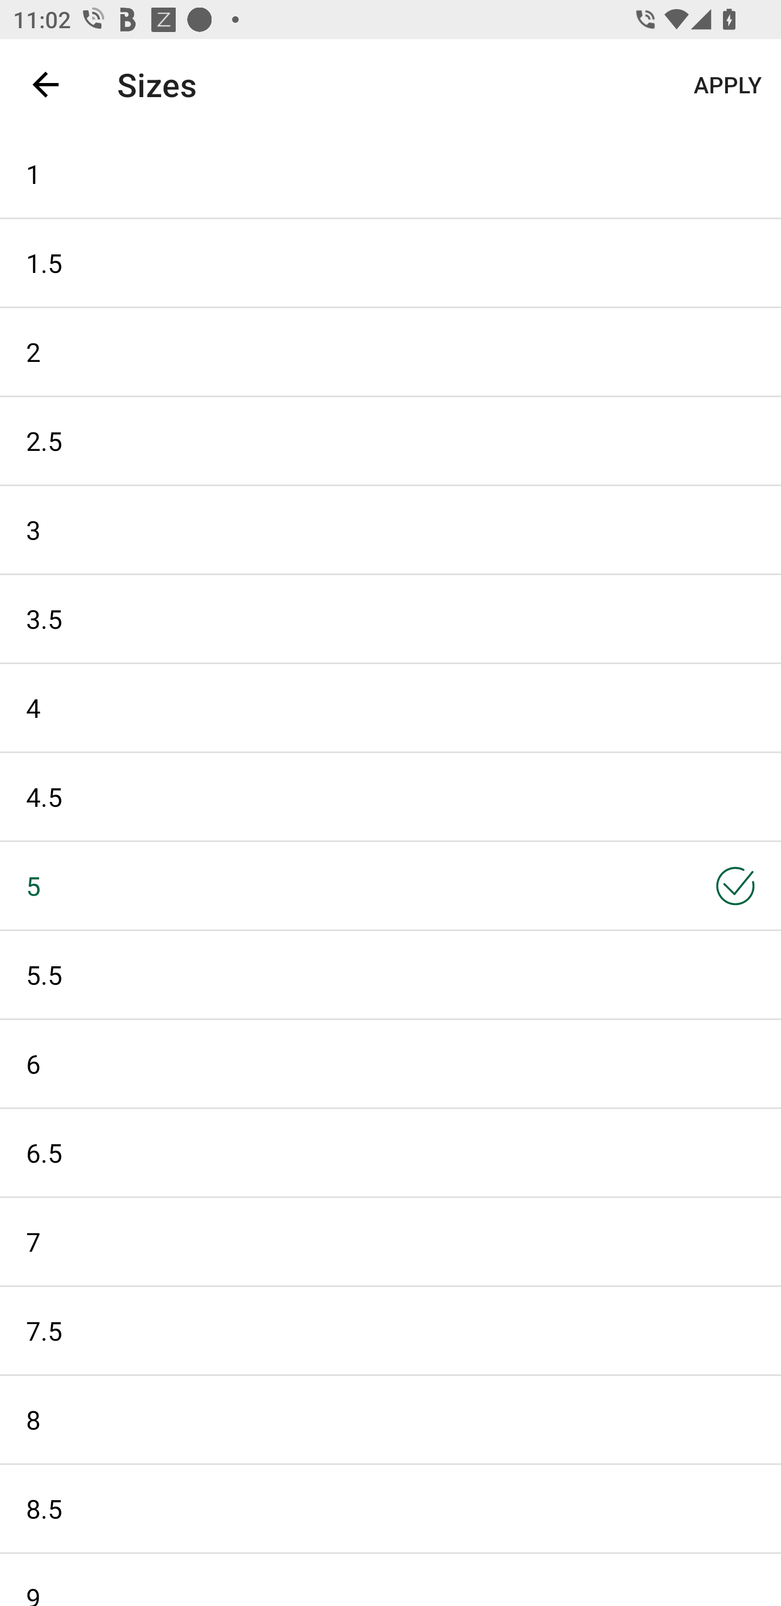  I want to click on 2.5, so click(390, 441).